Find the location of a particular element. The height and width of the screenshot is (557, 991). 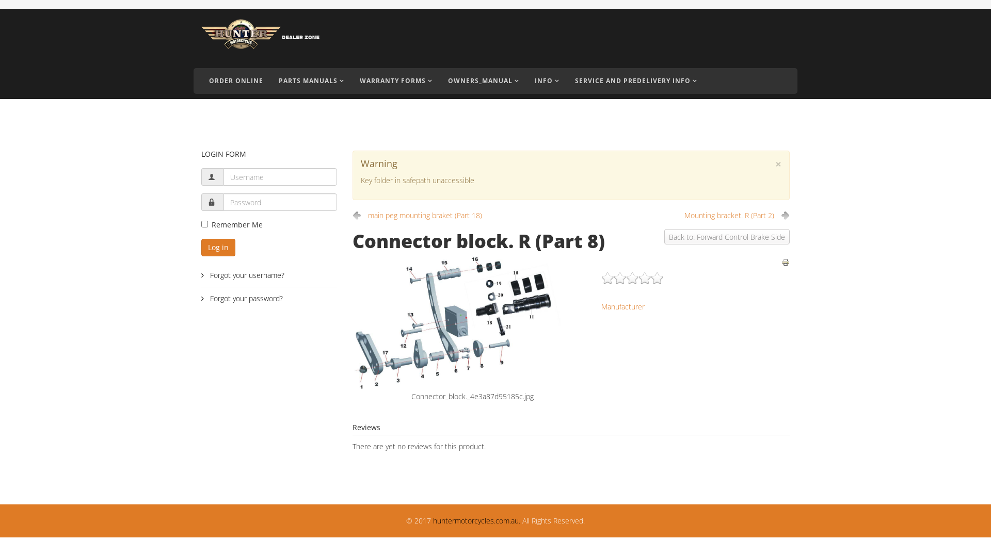

Password is located at coordinates (212, 202).